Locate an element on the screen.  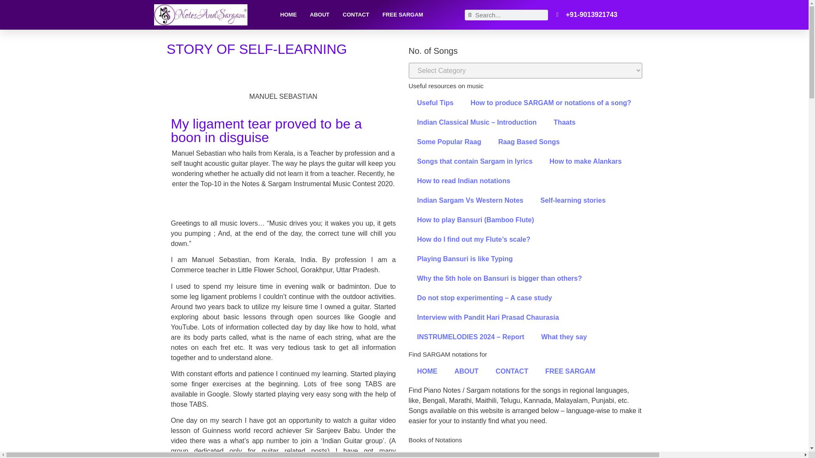
How to make Alankars is located at coordinates (585, 161).